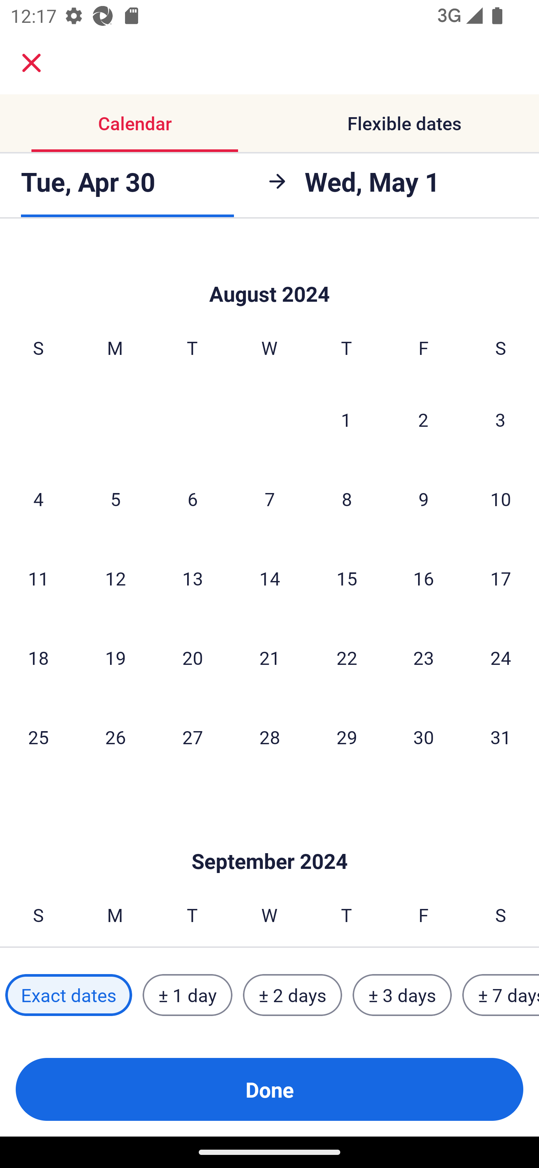 Image resolution: width=539 pixels, height=1168 pixels. Describe the element at coordinates (269, 272) in the screenshot. I see `Skip to Done` at that location.